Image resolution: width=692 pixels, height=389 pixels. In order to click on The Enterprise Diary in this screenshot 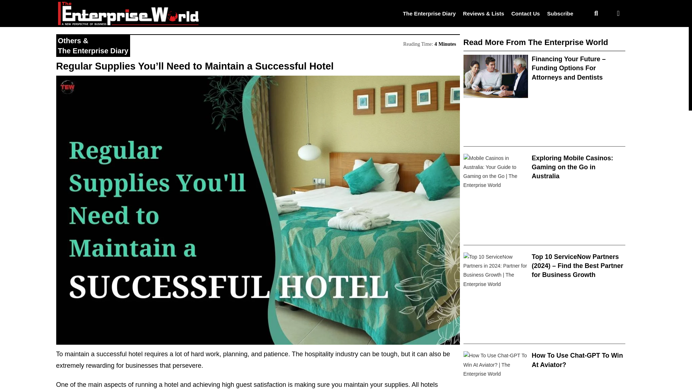, I will do `click(429, 13)`.